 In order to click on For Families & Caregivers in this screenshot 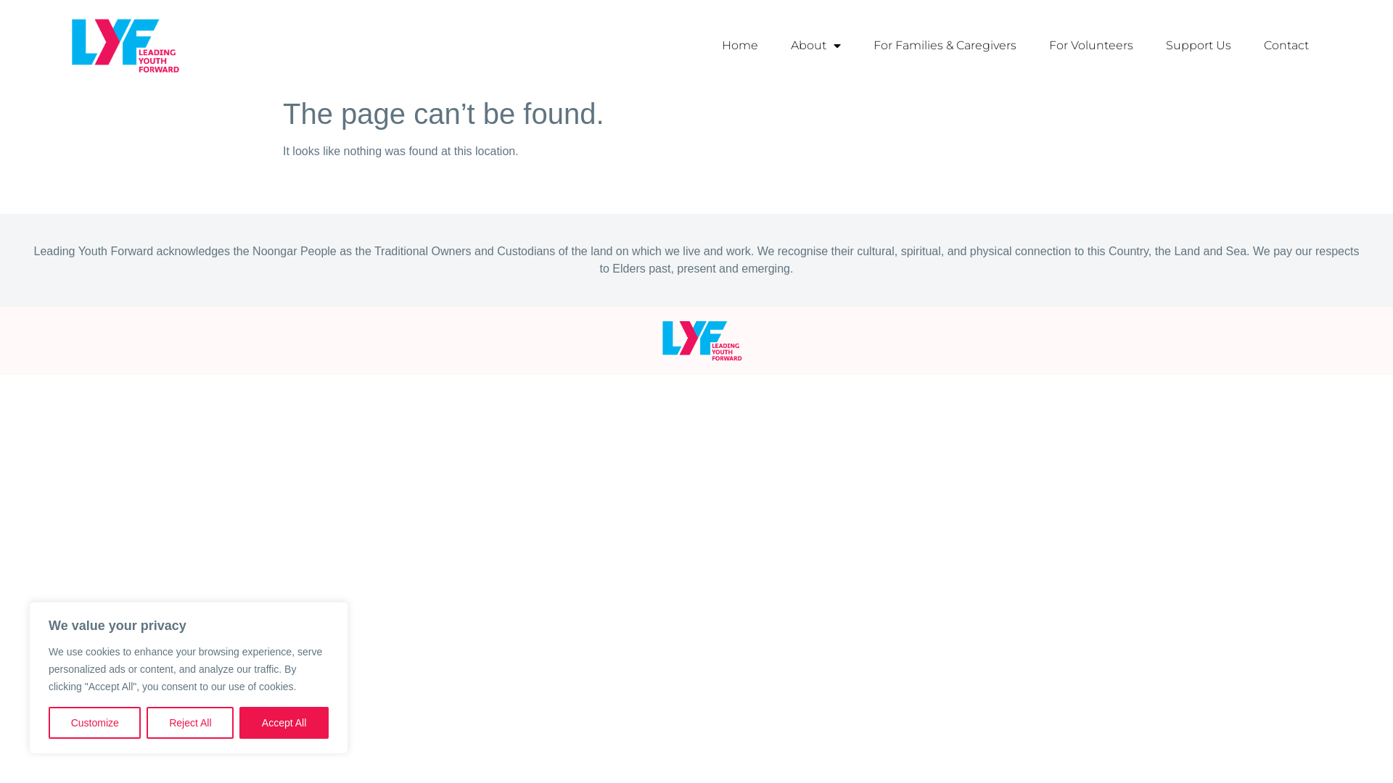, I will do `click(945, 46)`.